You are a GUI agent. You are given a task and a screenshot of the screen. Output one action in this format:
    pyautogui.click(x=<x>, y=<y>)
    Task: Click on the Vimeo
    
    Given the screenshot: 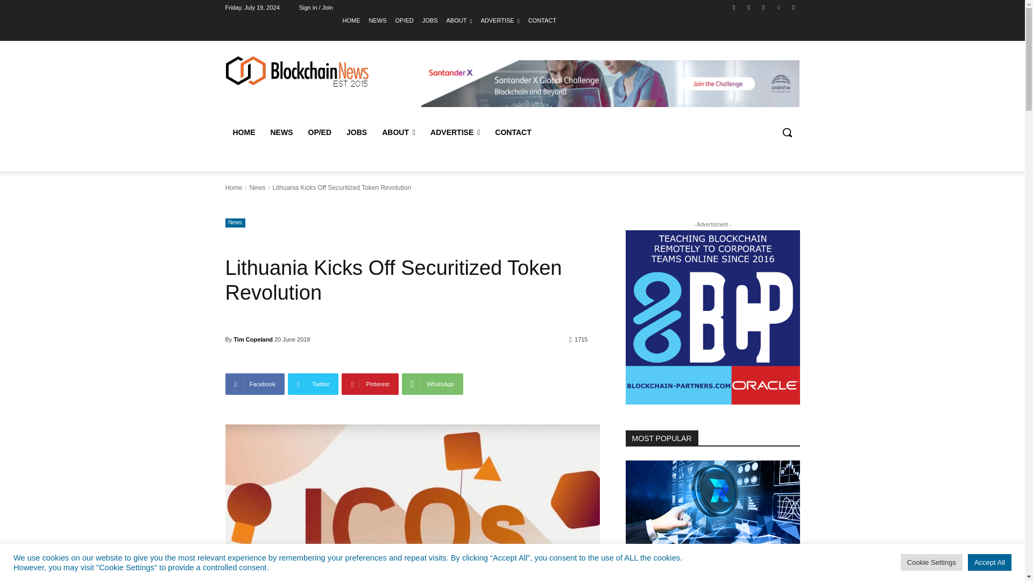 What is the action you would take?
    pyautogui.click(x=779, y=7)
    